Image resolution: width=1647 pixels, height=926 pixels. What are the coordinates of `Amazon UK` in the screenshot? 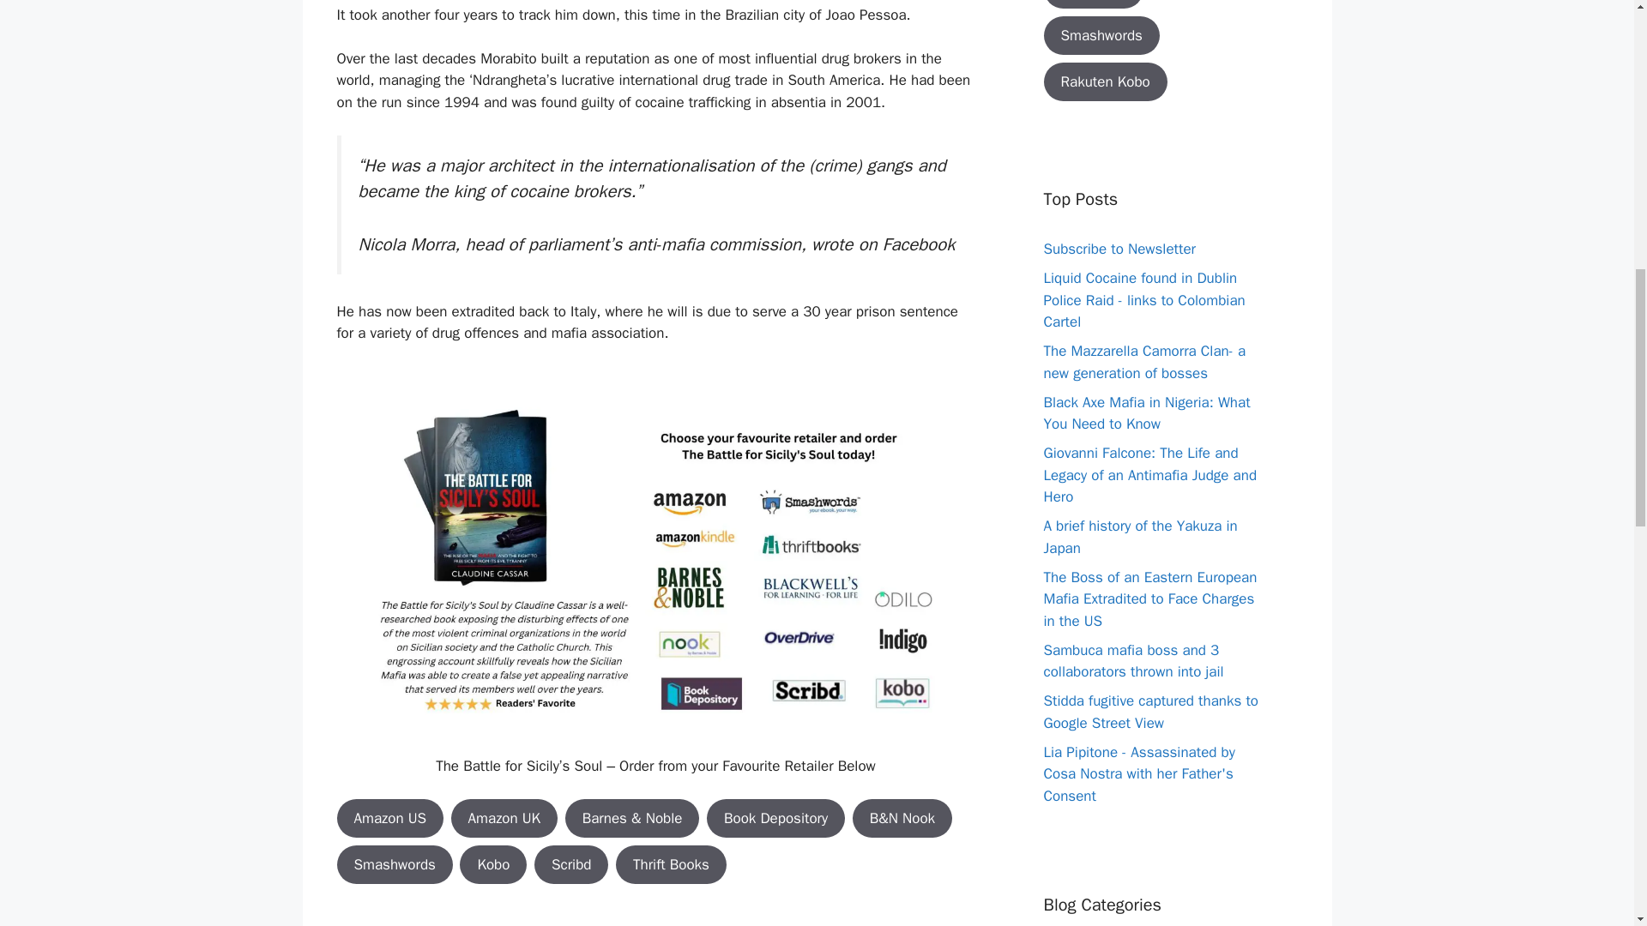 It's located at (504, 819).